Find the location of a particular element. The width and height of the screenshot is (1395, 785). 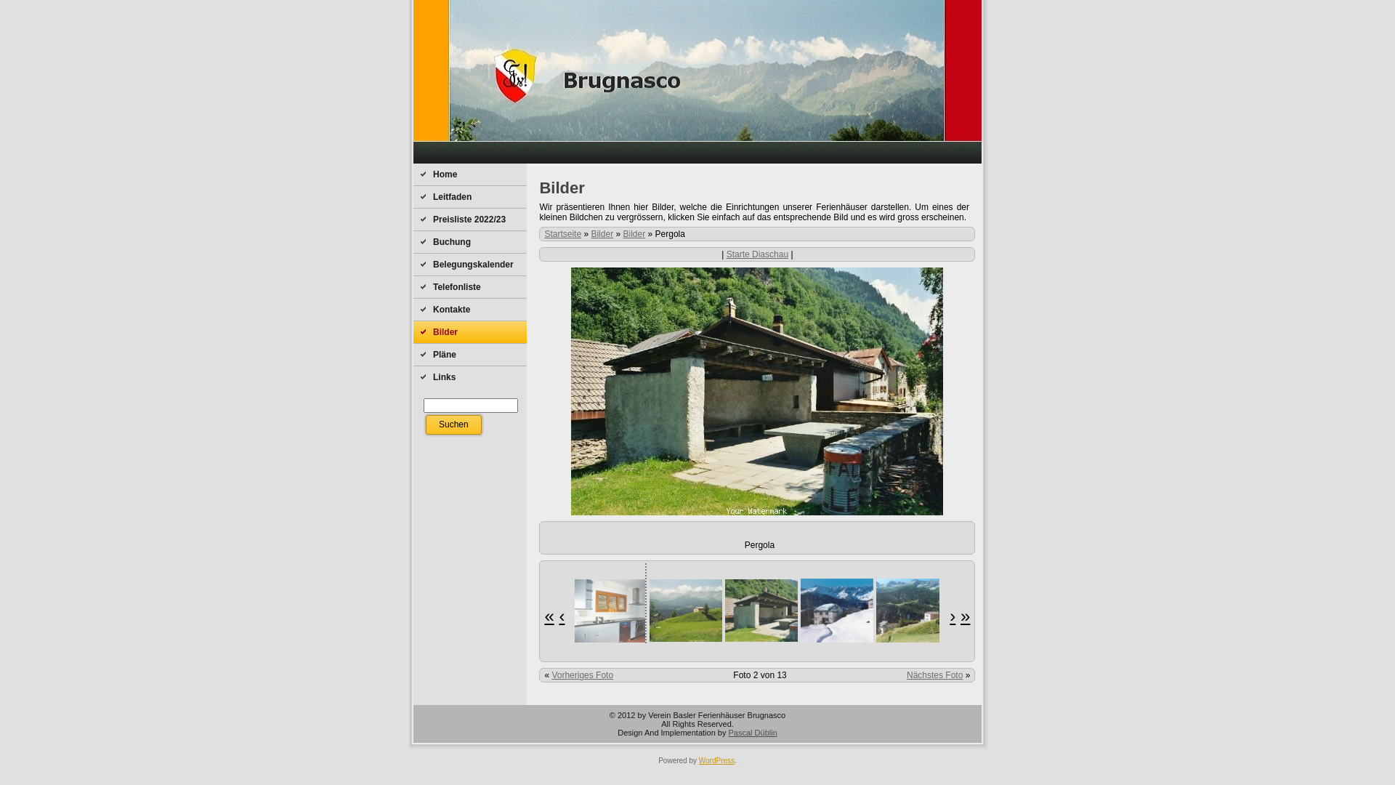

Doppelklick zum Starten/Stoppen der Slideshow is located at coordinates (923, 611).